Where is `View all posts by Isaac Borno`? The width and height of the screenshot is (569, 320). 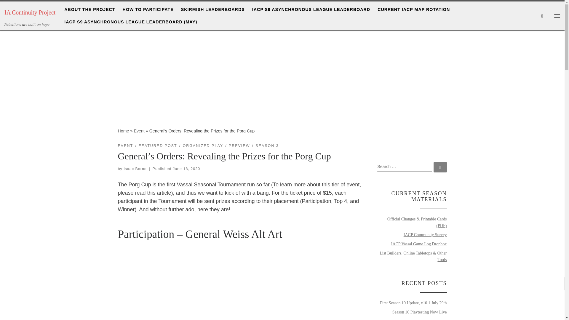
View all posts by Isaac Borno is located at coordinates (135, 169).